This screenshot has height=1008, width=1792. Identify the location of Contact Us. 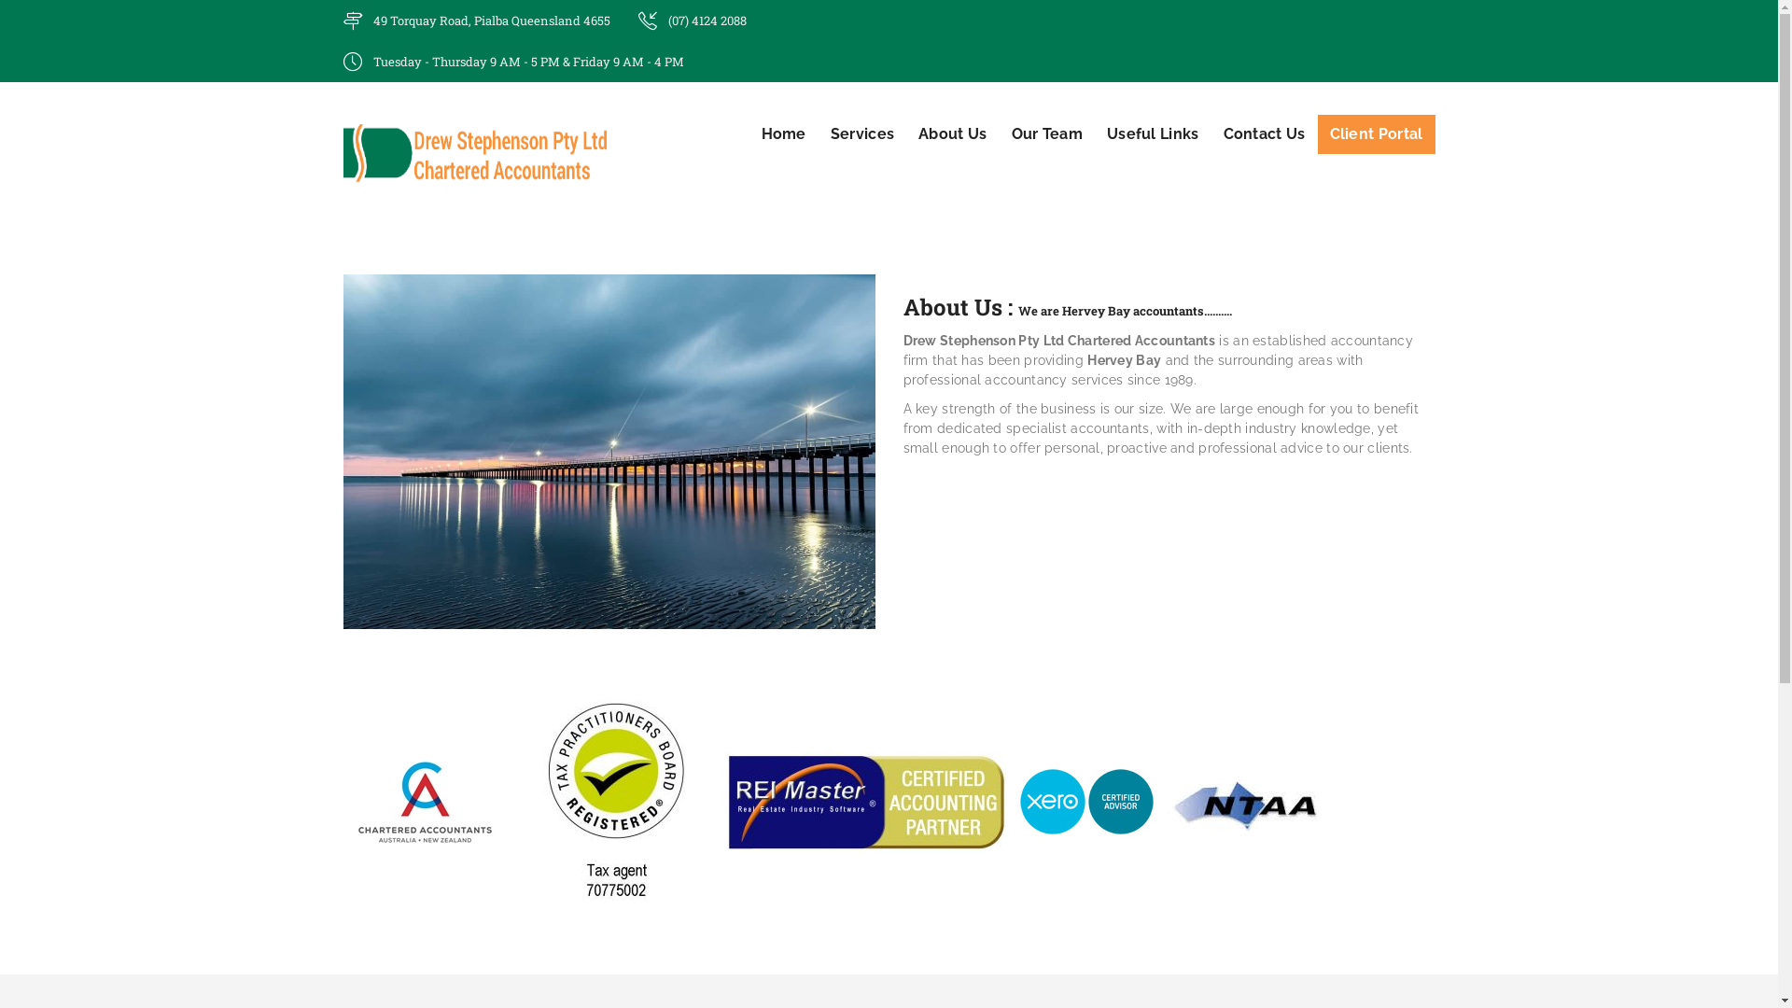
(1265, 134).